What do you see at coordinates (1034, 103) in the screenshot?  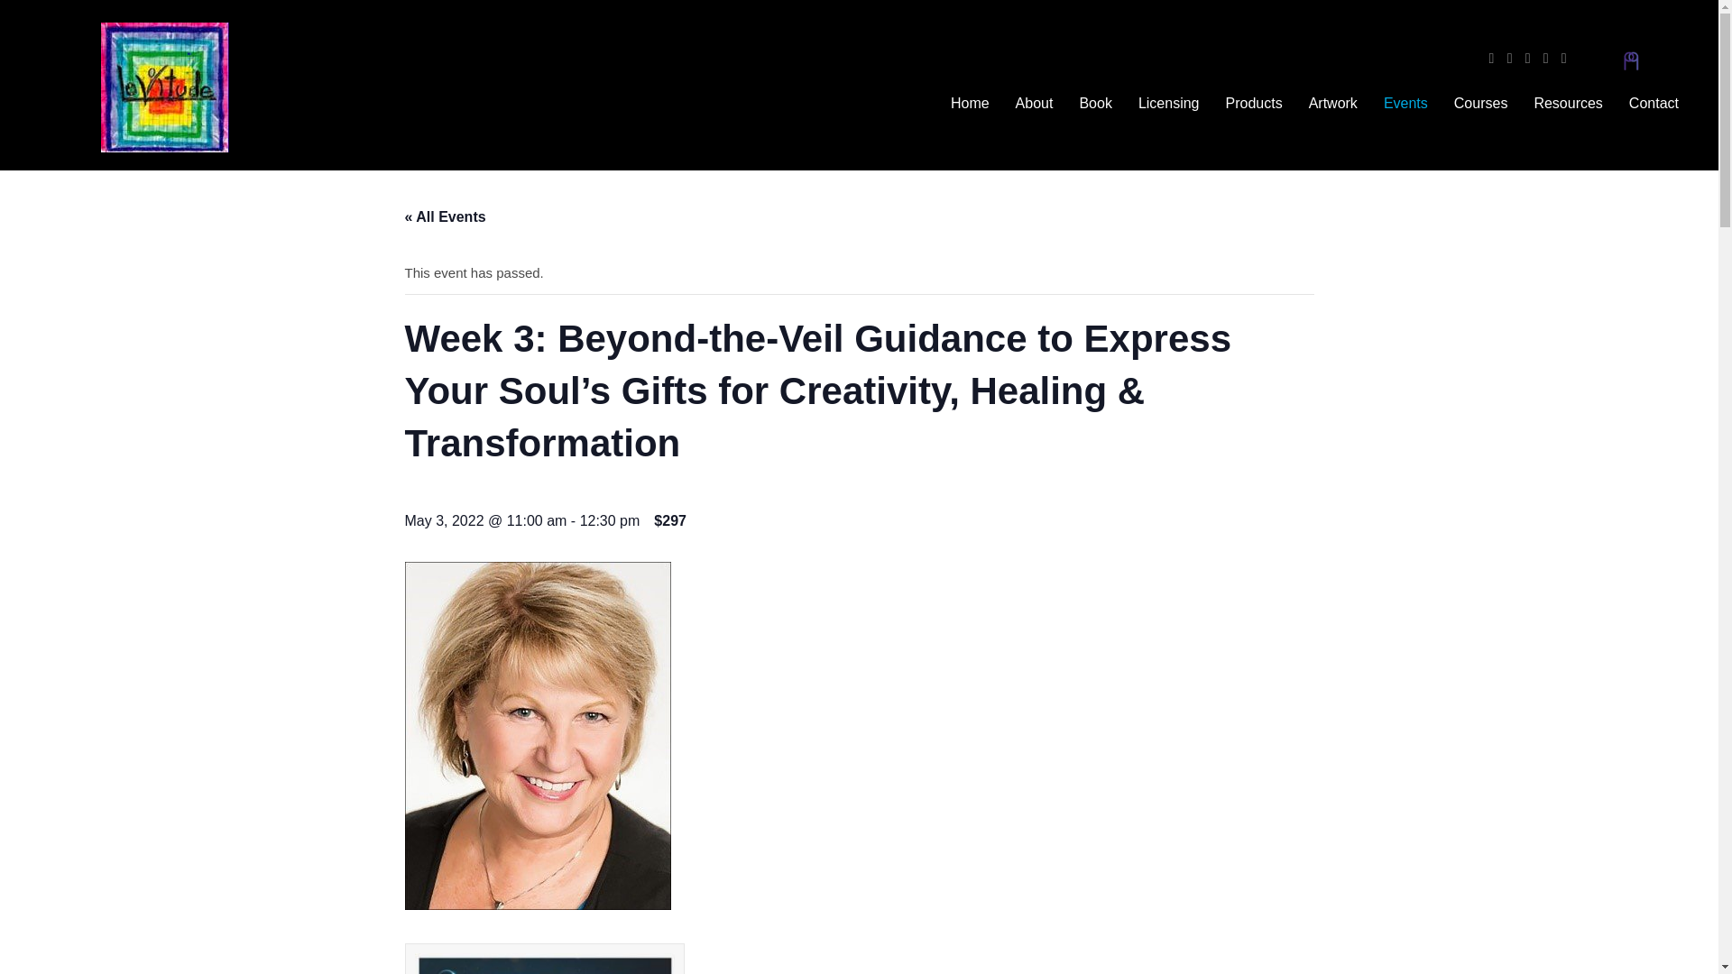 I see `About` at bounding box center [1034, 103].